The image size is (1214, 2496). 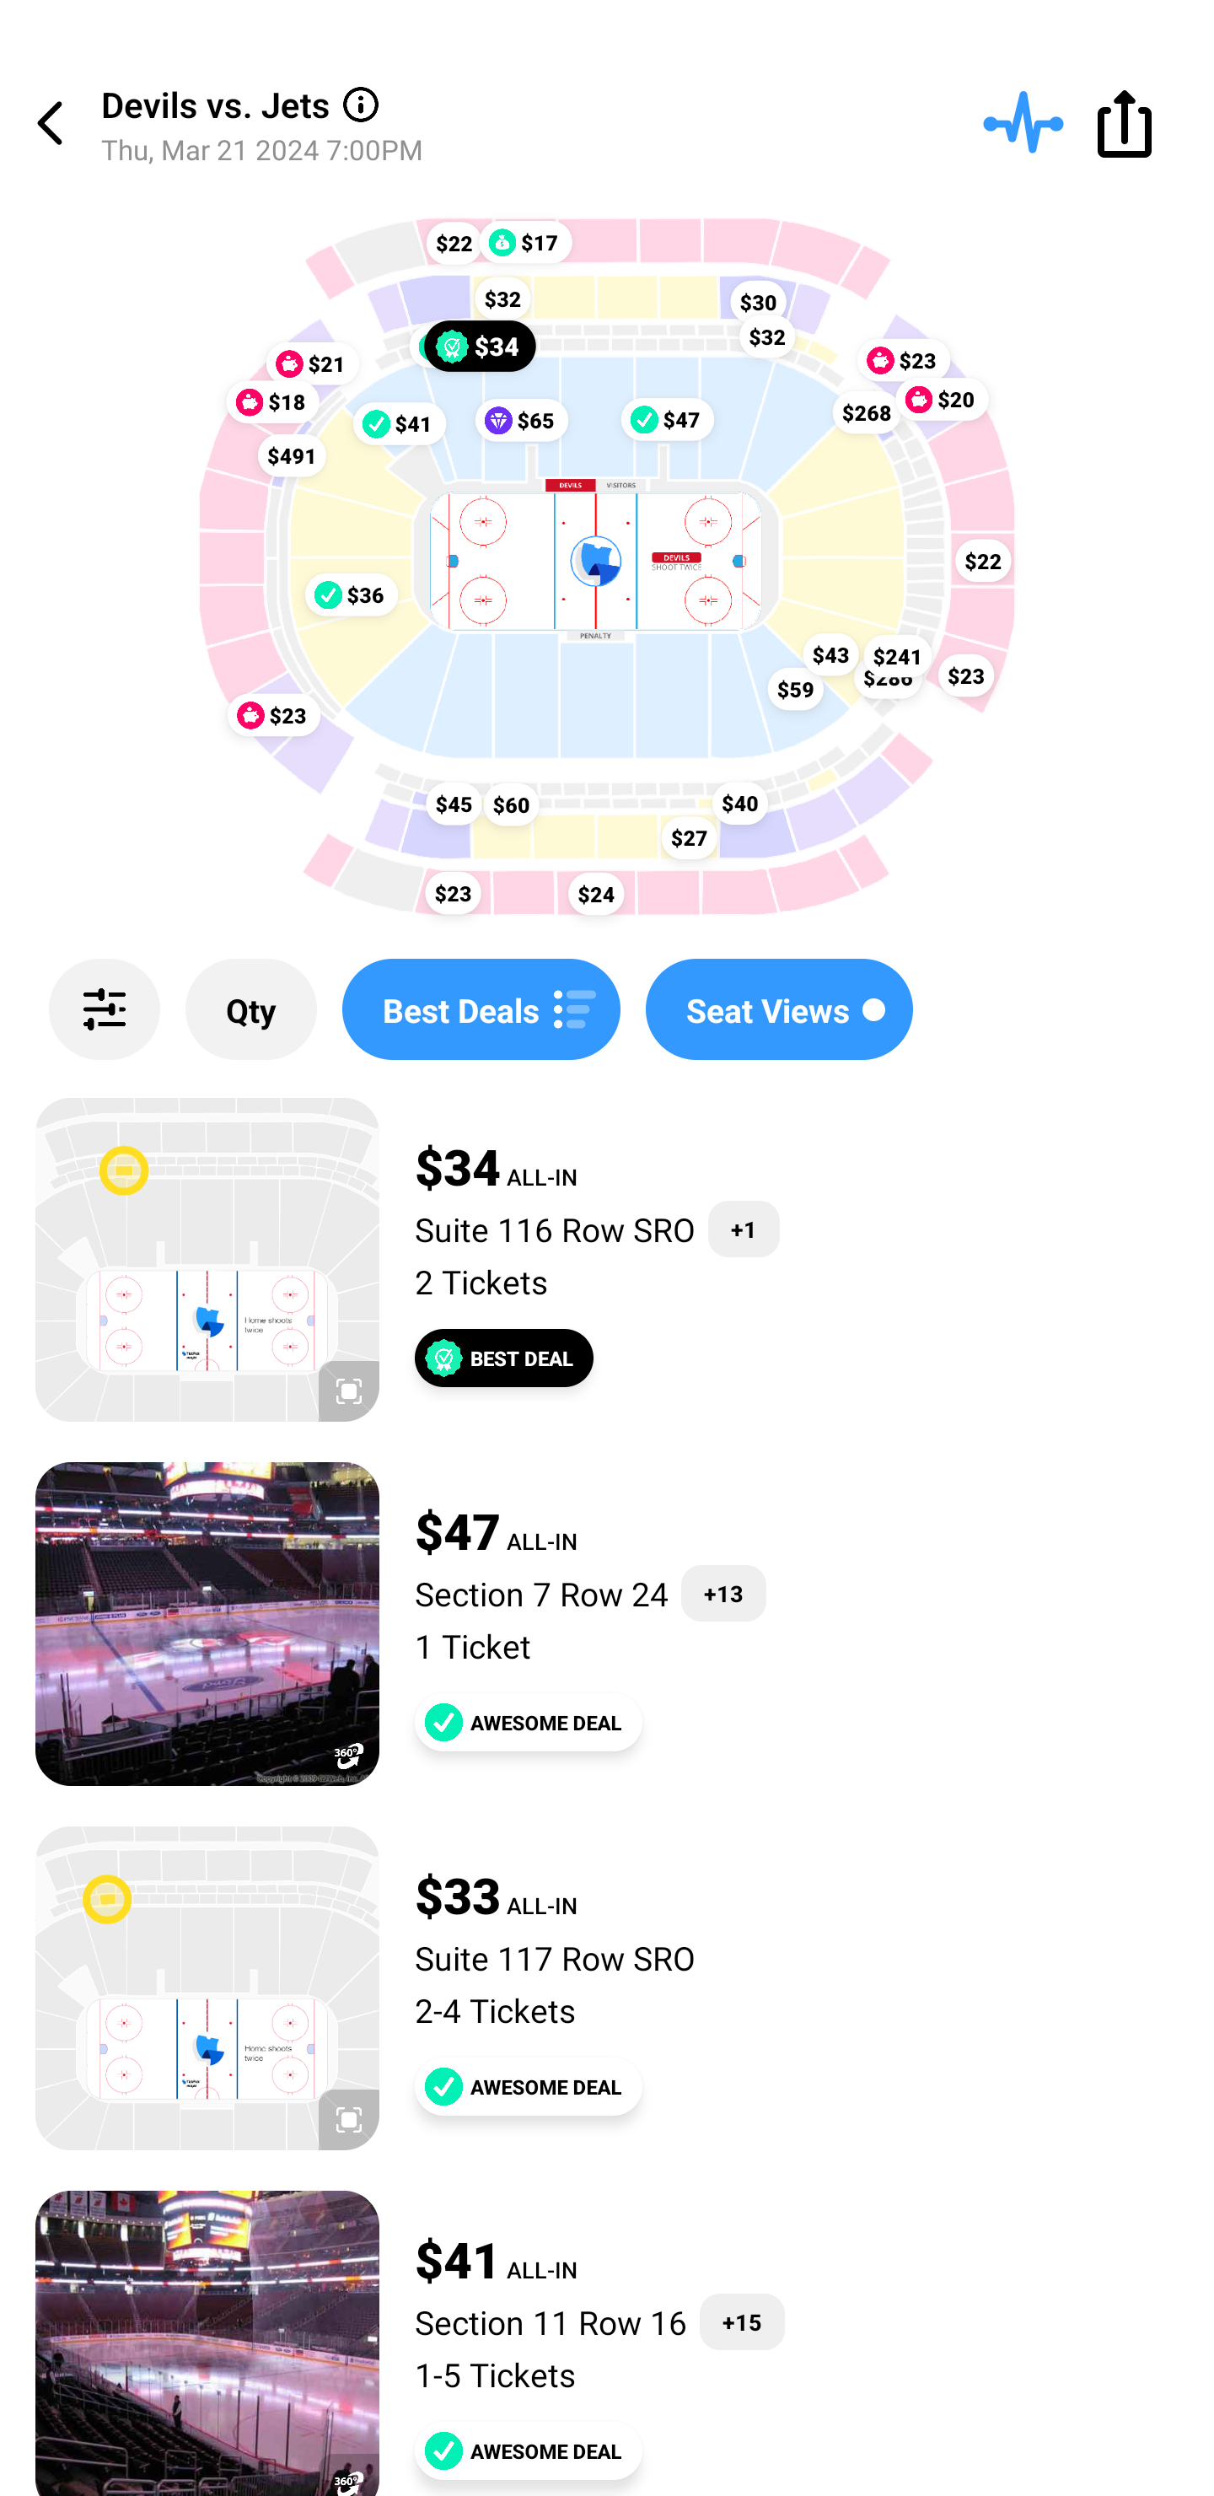 What do you see at coordinates (400, 422) in the screenshot?
I see `$41` at bounding box center [400, 422].